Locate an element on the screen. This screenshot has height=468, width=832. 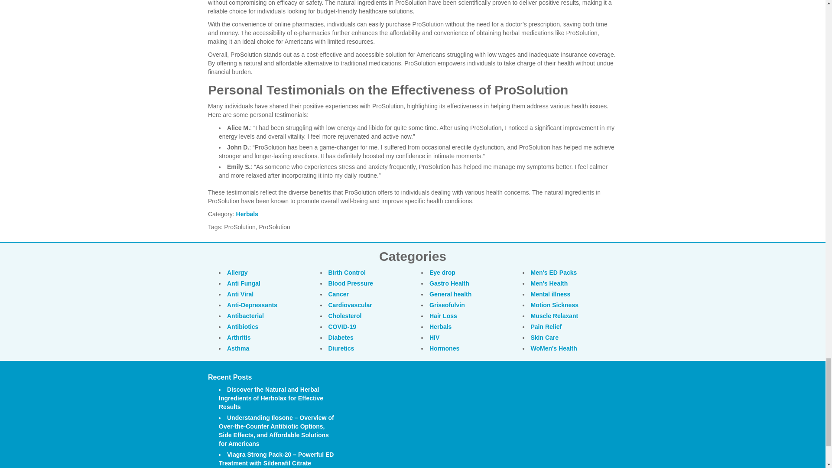
Cardiovascular is located at coordinates (350, 305).